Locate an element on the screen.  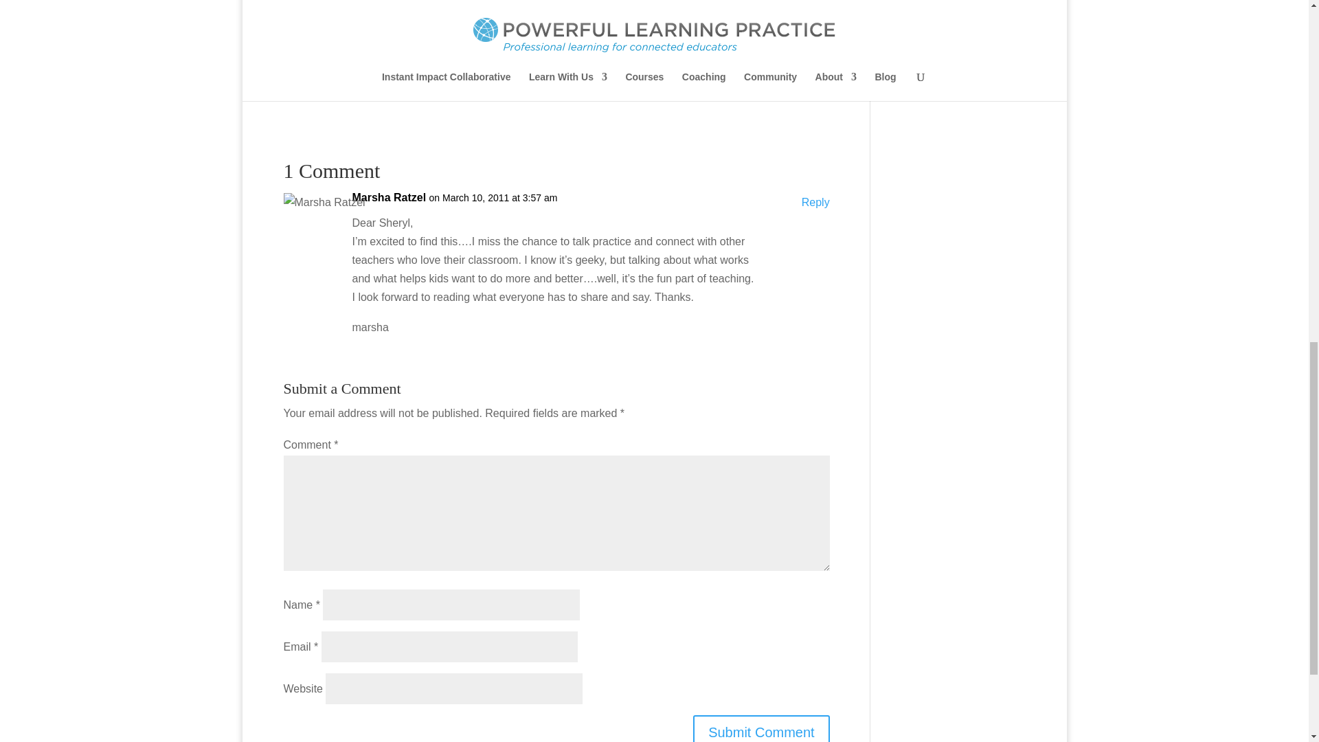
Latest Posts is located at coordinates (370, 10).